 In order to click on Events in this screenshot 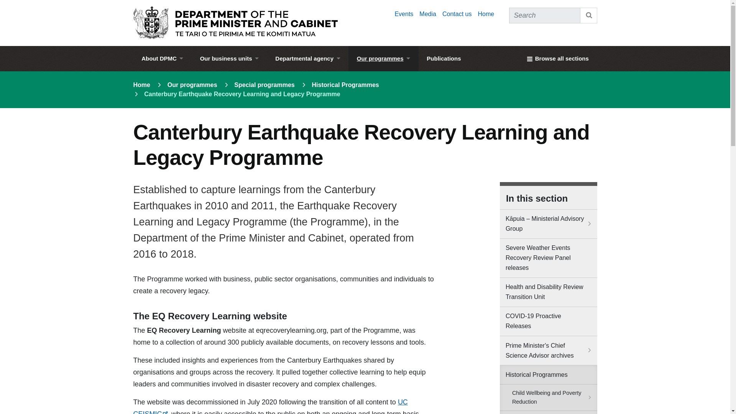, I will do `click(404, 14)`.